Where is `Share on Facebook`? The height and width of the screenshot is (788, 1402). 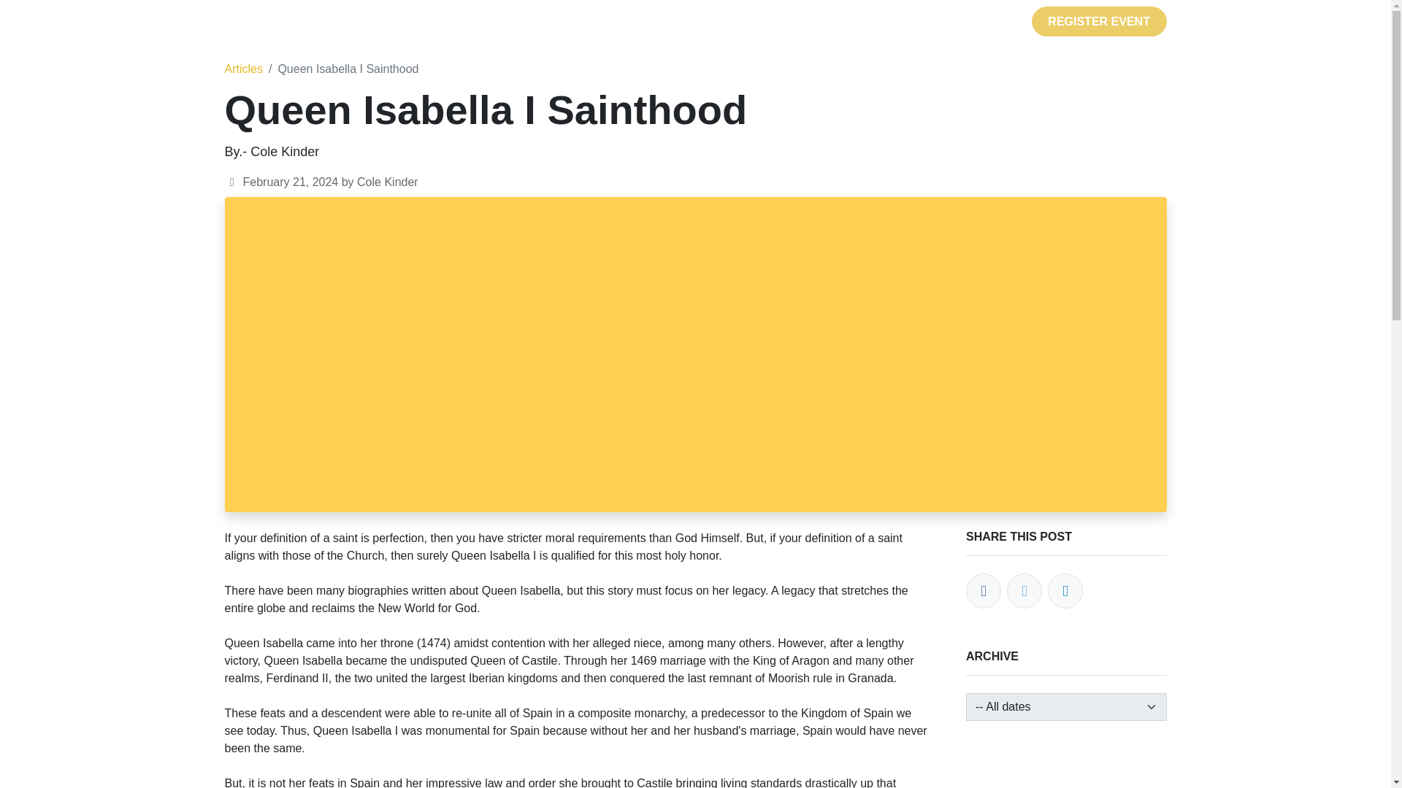 Share on Facebook is located at coordinates (983, 591).